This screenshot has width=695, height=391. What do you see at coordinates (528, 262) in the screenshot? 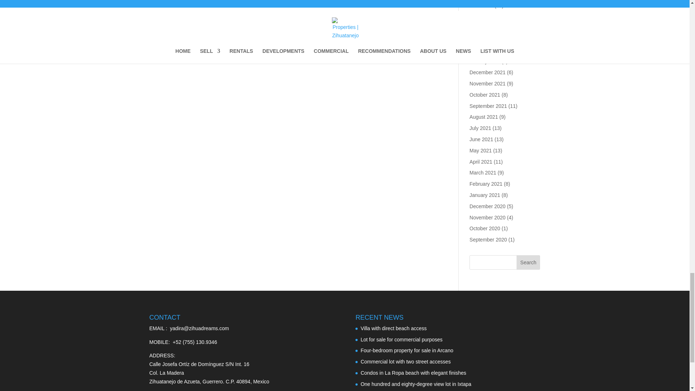
I see `Search` at bounding box center [528, 262].